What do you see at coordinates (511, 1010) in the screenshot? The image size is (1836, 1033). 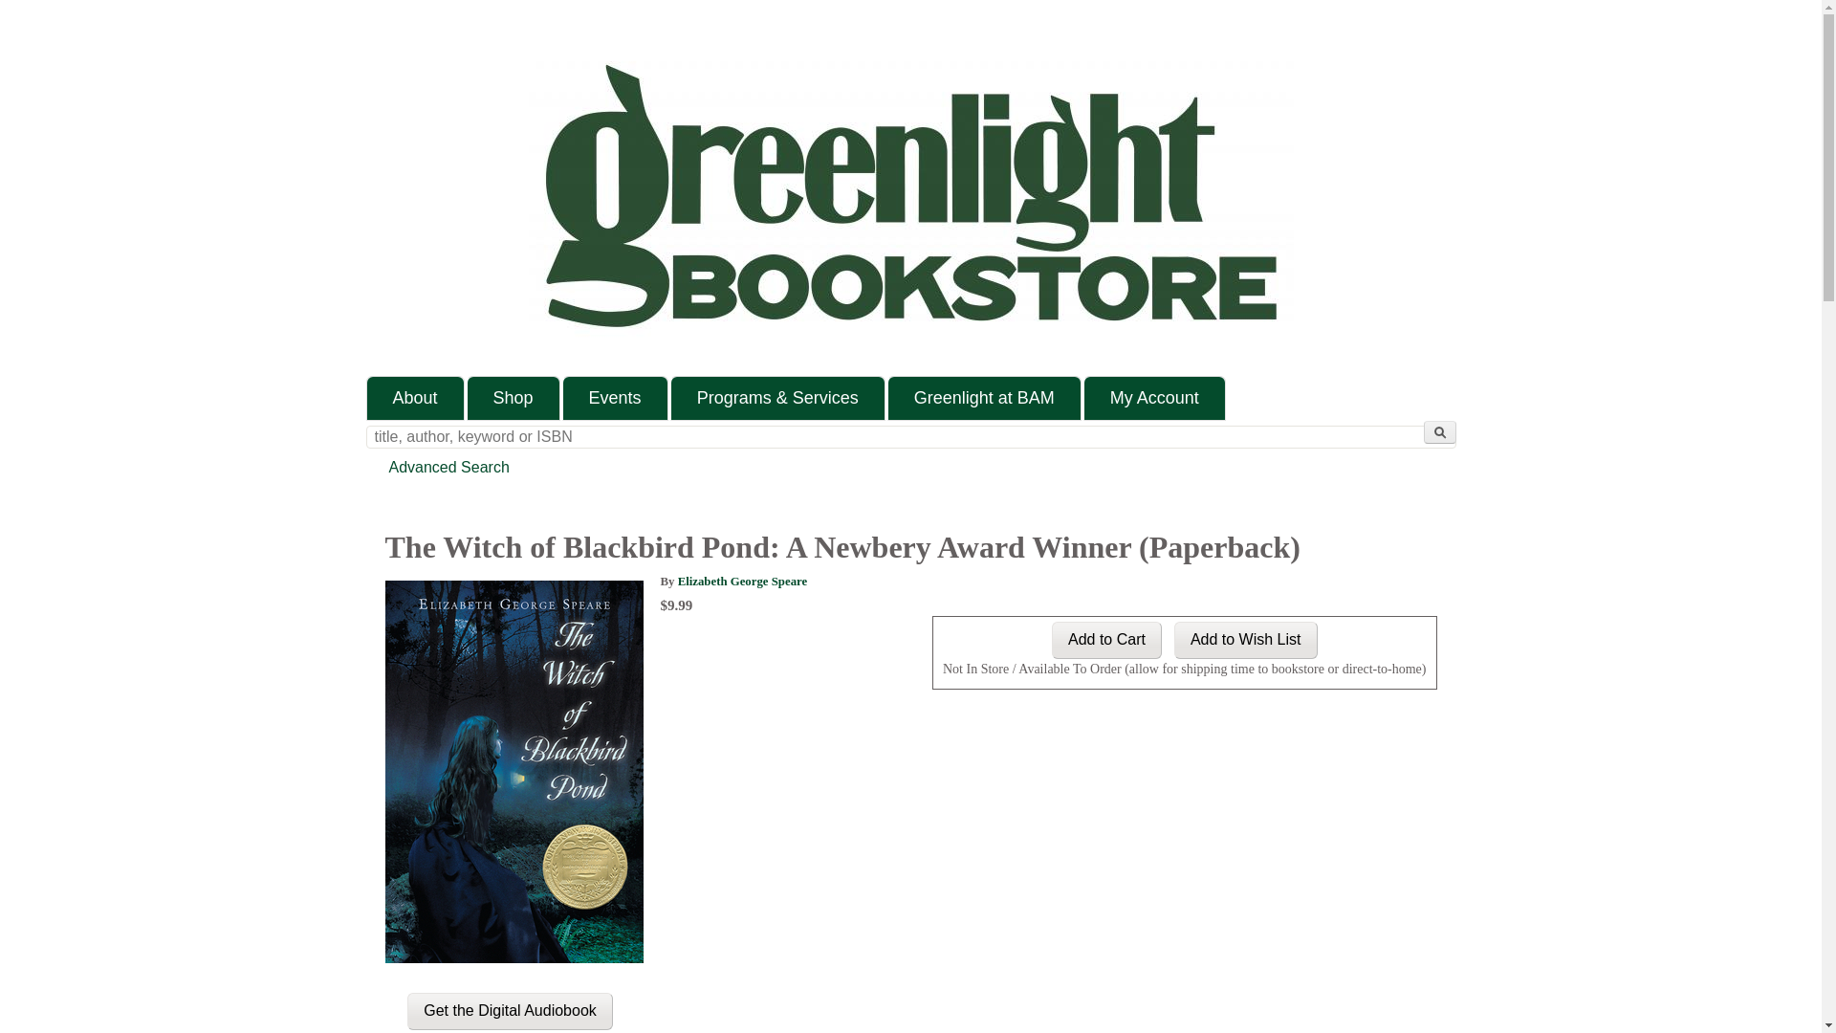 I see `Get the Digital Audiobook` at bounding box center [511, 1010].